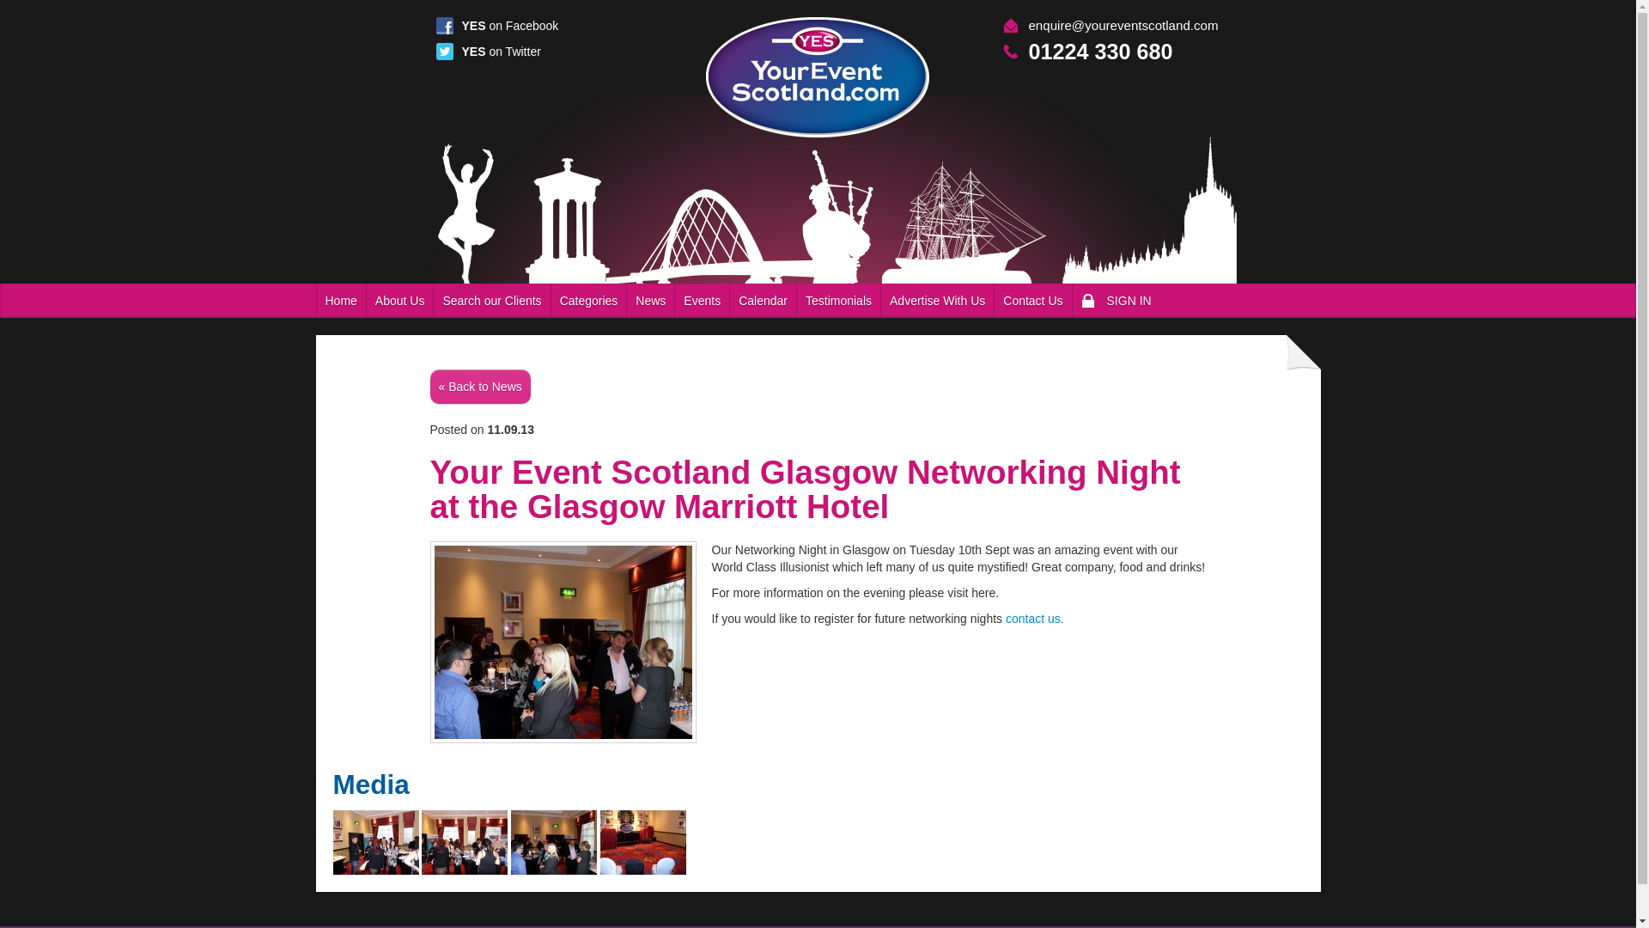 The height and width of the screenshot is (928, 1649). I want to click on Home, so click(340, 301).